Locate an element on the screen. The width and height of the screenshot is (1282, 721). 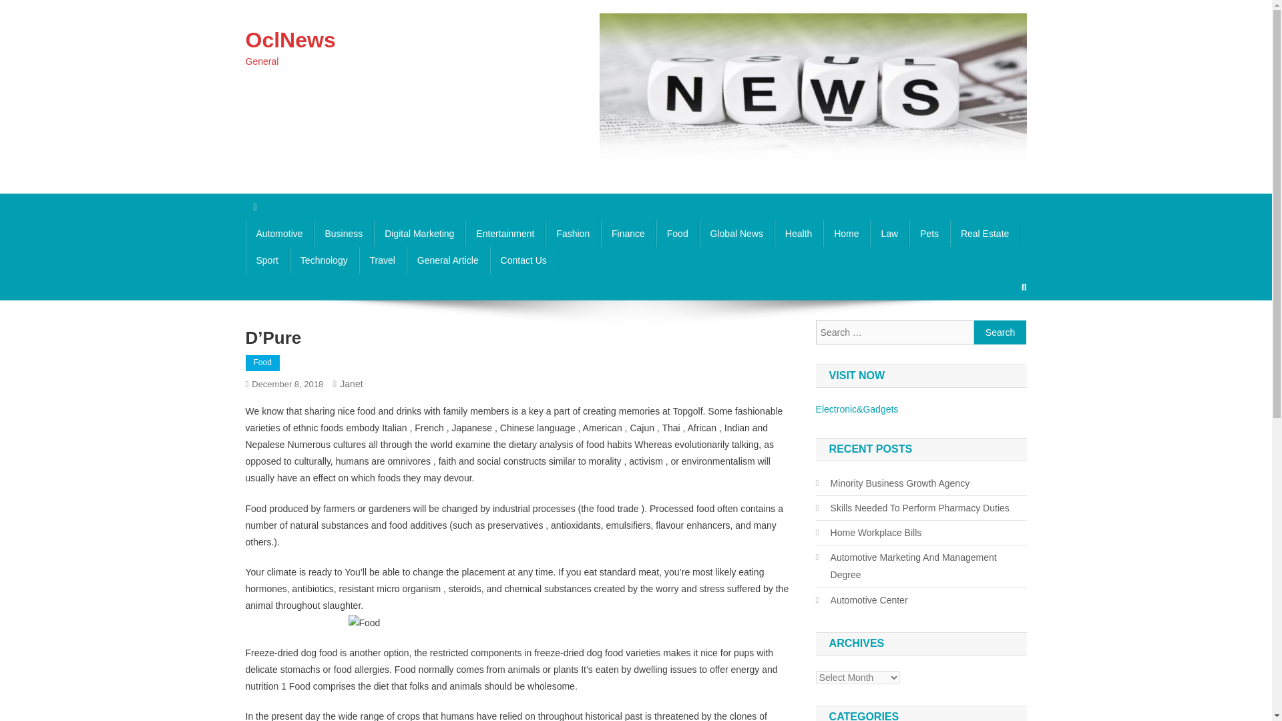
General Article is located at coordinates (447, 260).